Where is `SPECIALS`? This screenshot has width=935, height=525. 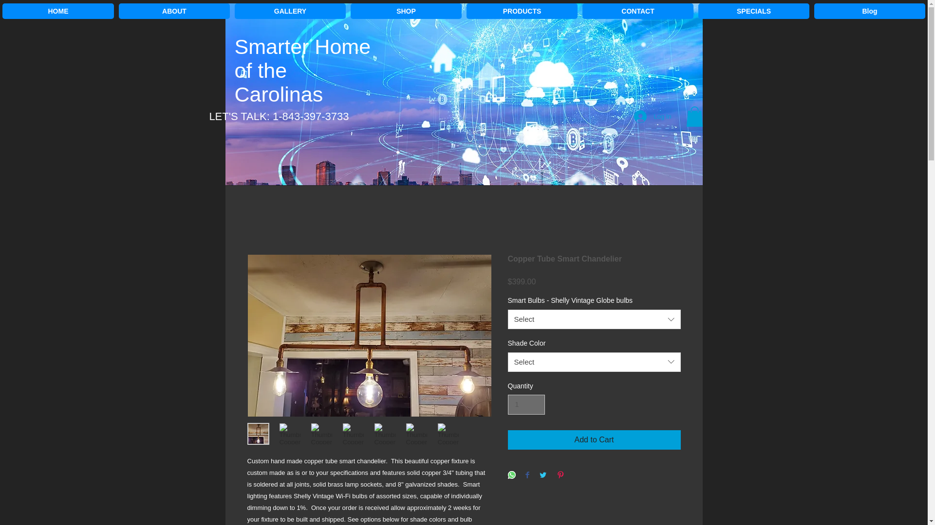 SPECIALS is located at coordinates (754, 11).